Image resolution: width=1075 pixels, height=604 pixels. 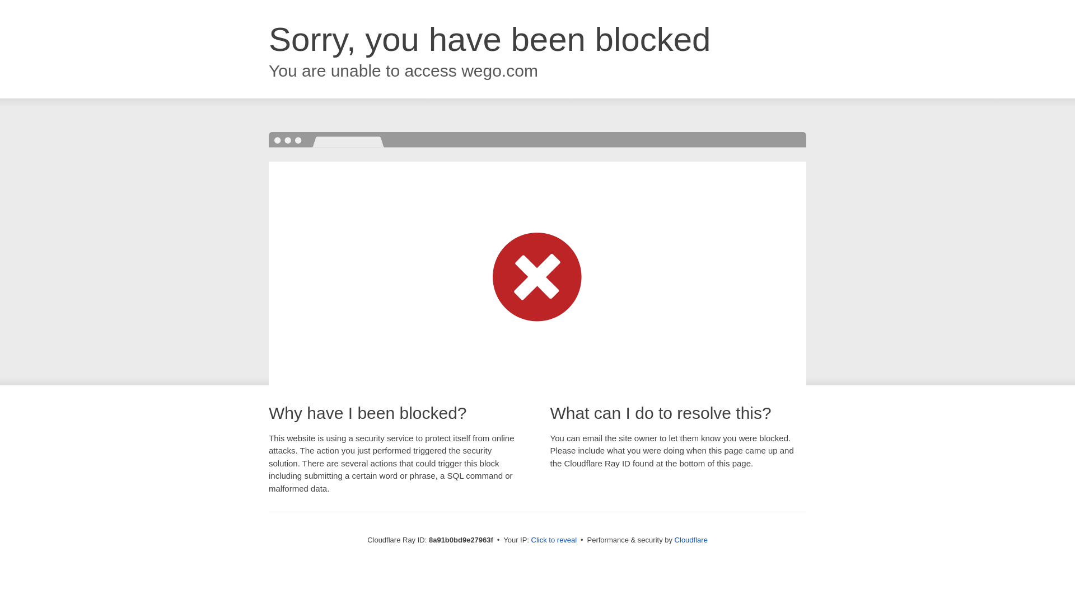 What do you see at coordinates (554, 540) in the screenshot?
I see `Click to reveal` at bounding box center [554, 540].